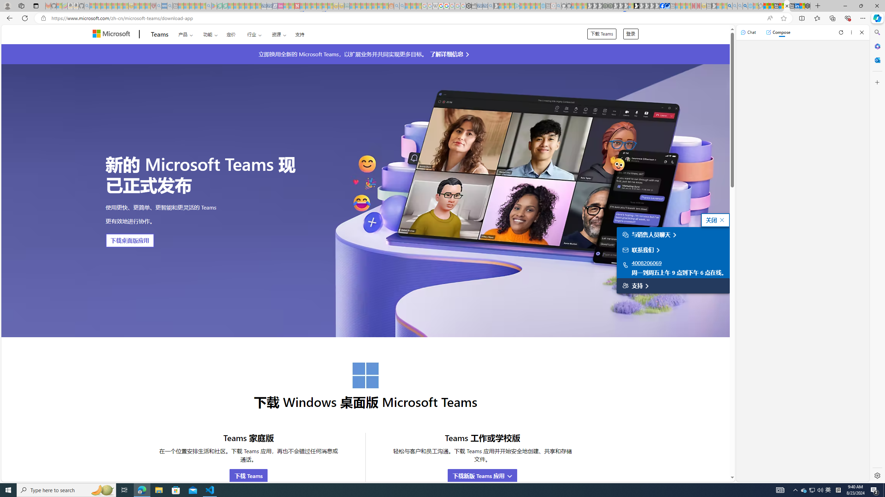 Image resolution: width=885 pixels, height=497 pixels. I want to click on Teams, so click(160, 35).